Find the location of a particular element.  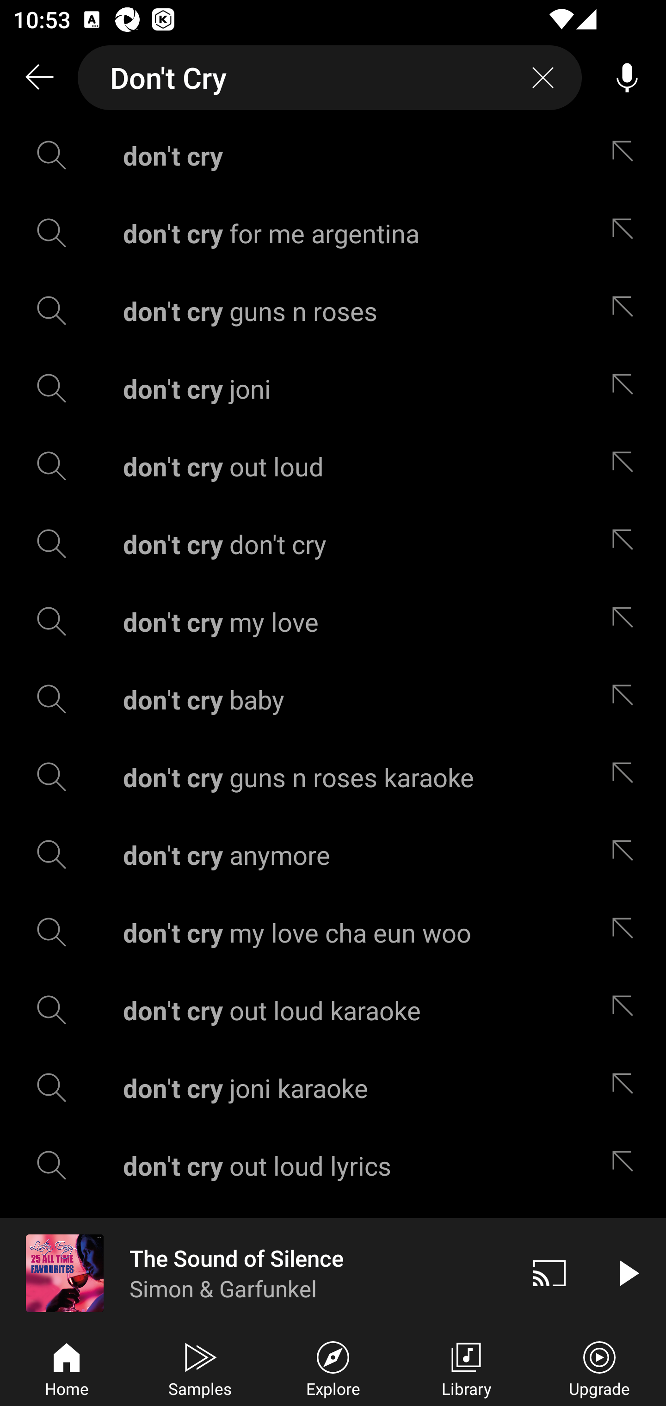

Cast. Disconnected is located at coordinates (549, 1273).